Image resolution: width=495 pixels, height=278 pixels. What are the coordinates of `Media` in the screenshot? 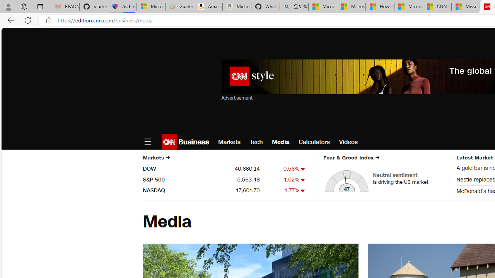 It's located at (280, 142).